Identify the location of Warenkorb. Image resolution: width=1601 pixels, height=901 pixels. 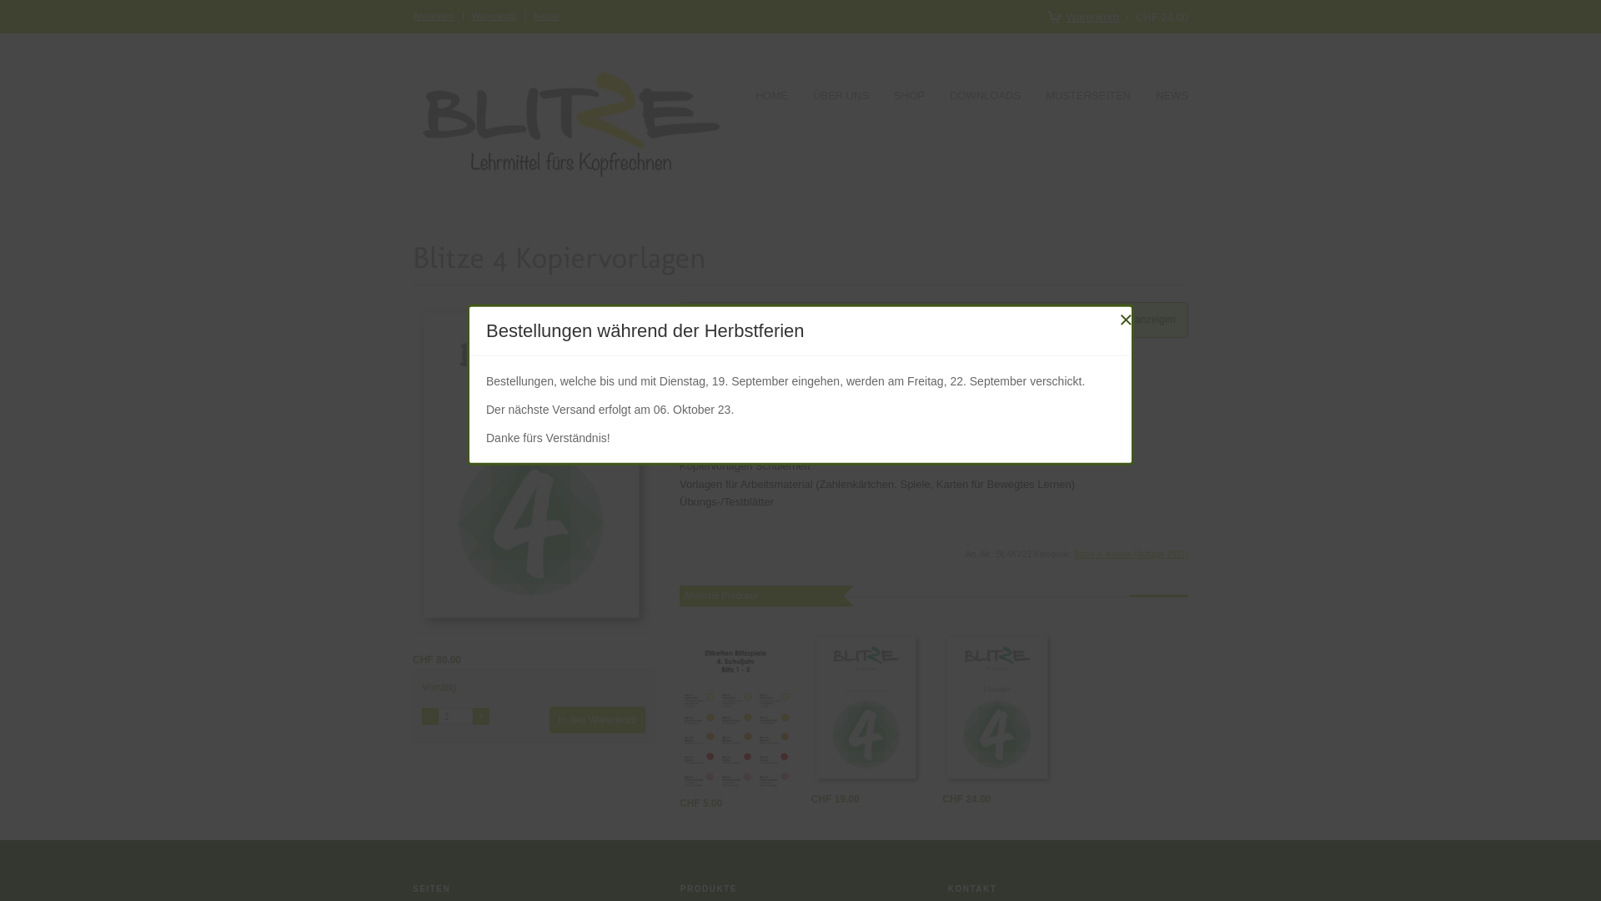
(494, 16).